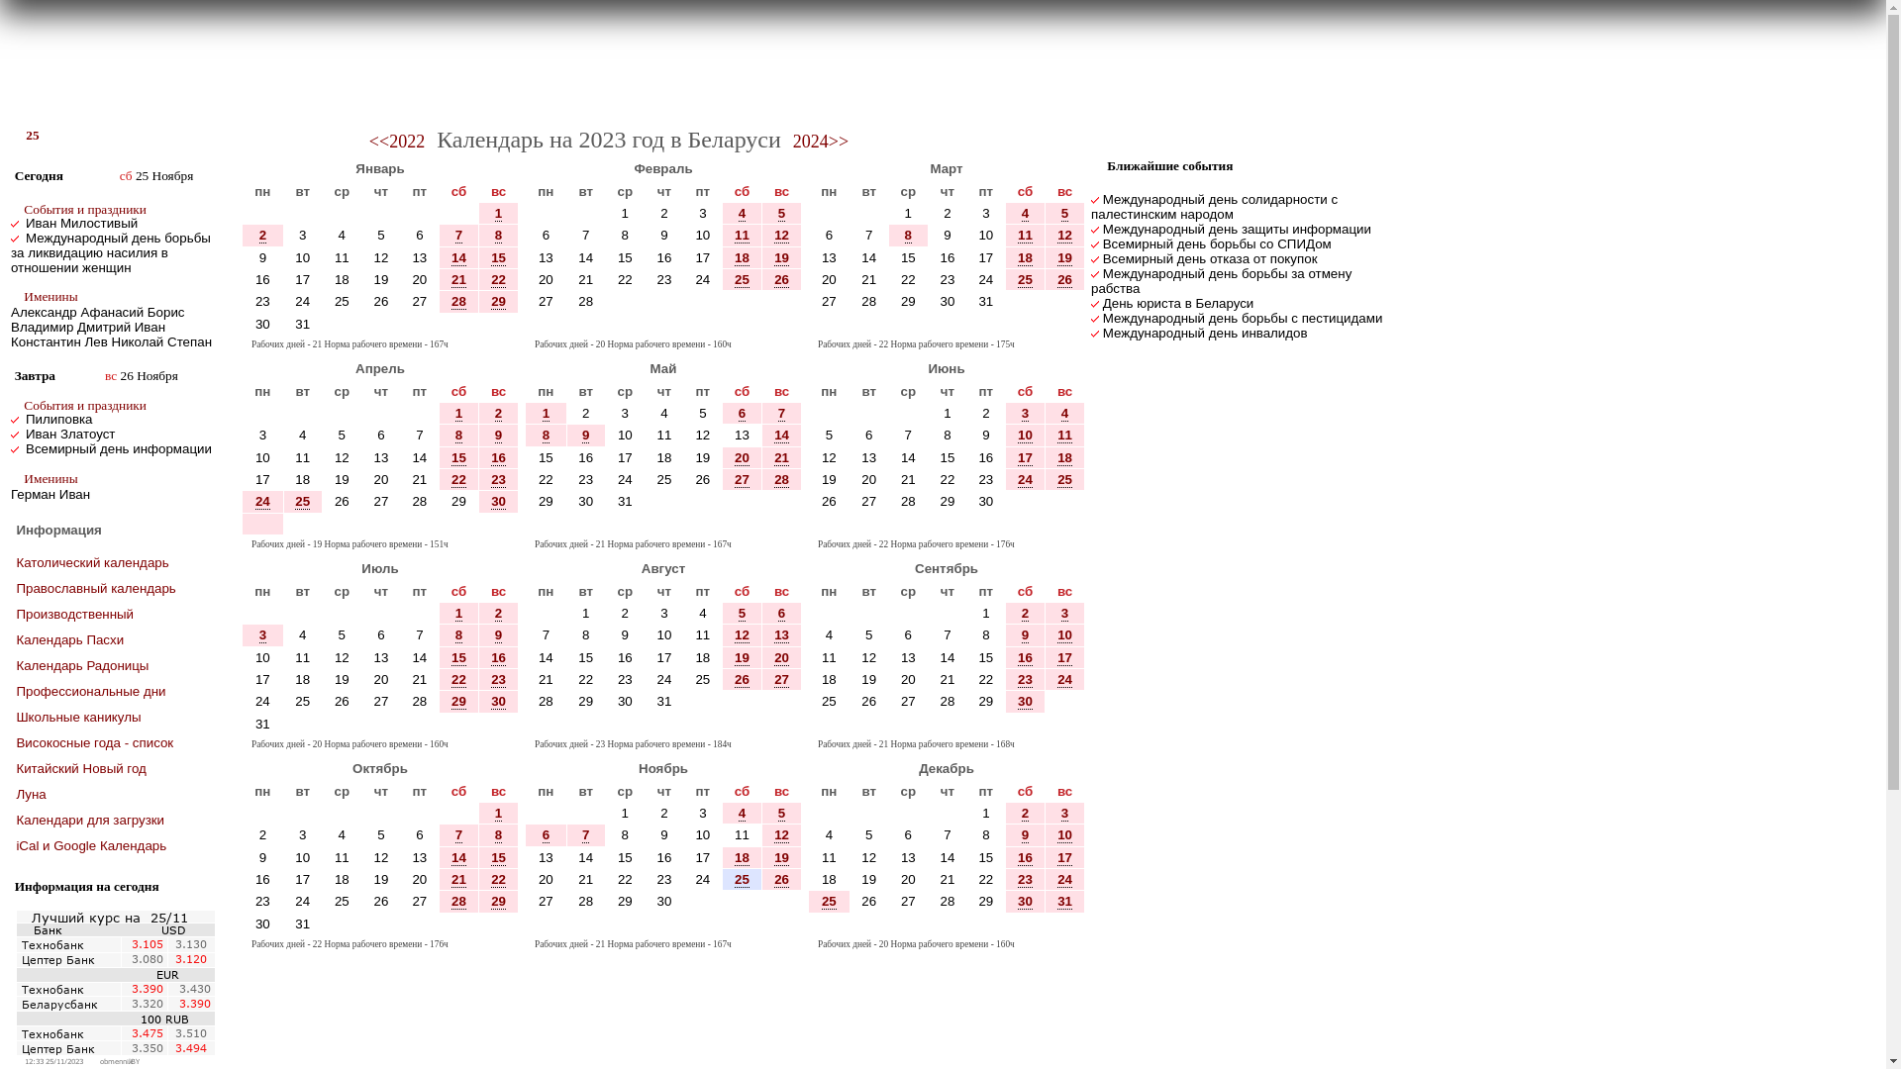 This screenshot has width=1901, height=1069. Describe the element at coordinates (1065, 257) in the screenshot. I see `19` at that location.